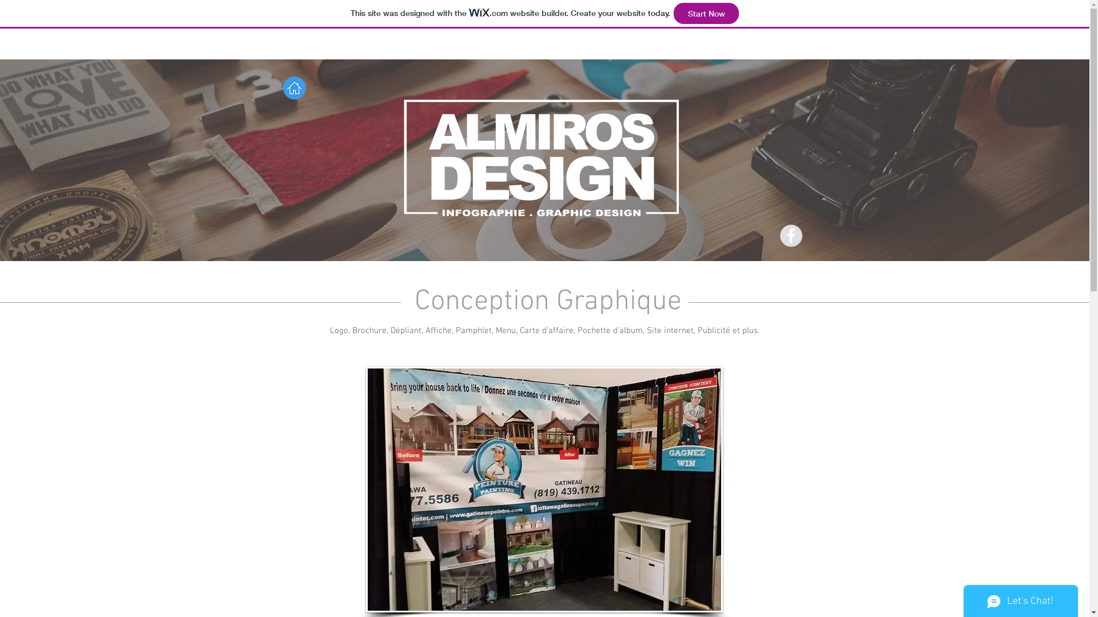 Image resolution: width=1098 pixels, height=617 pixels. Describe the element at coordinates (544, 302) in the screenshot. I see `  Conception Graphique ` at that location.